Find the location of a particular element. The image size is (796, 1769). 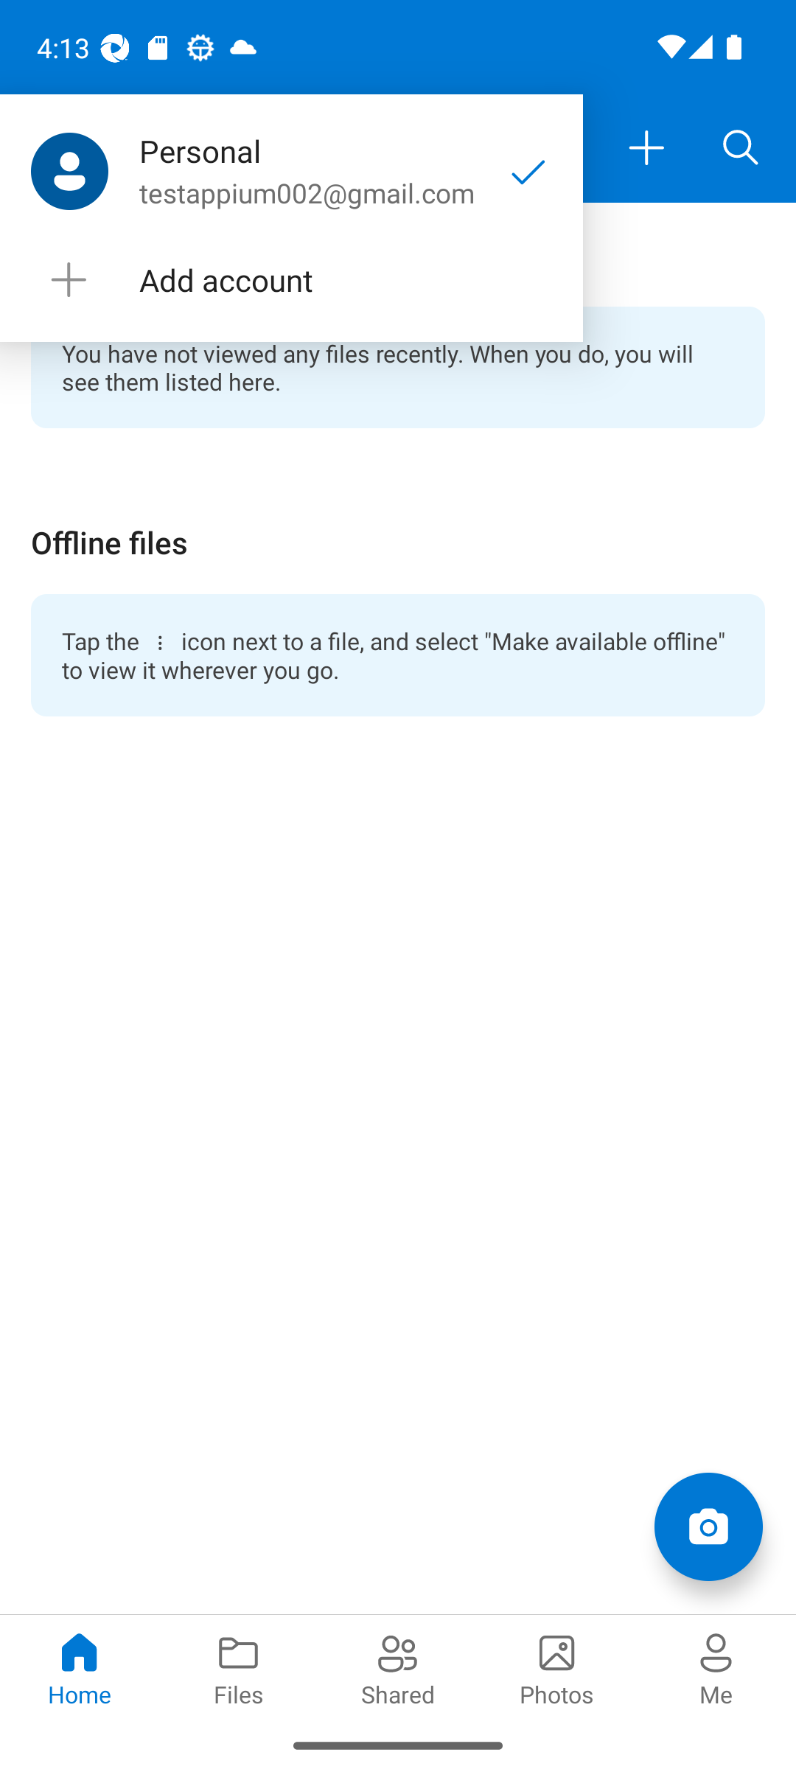

Add account button Add account is located at coordinates (291, 280).